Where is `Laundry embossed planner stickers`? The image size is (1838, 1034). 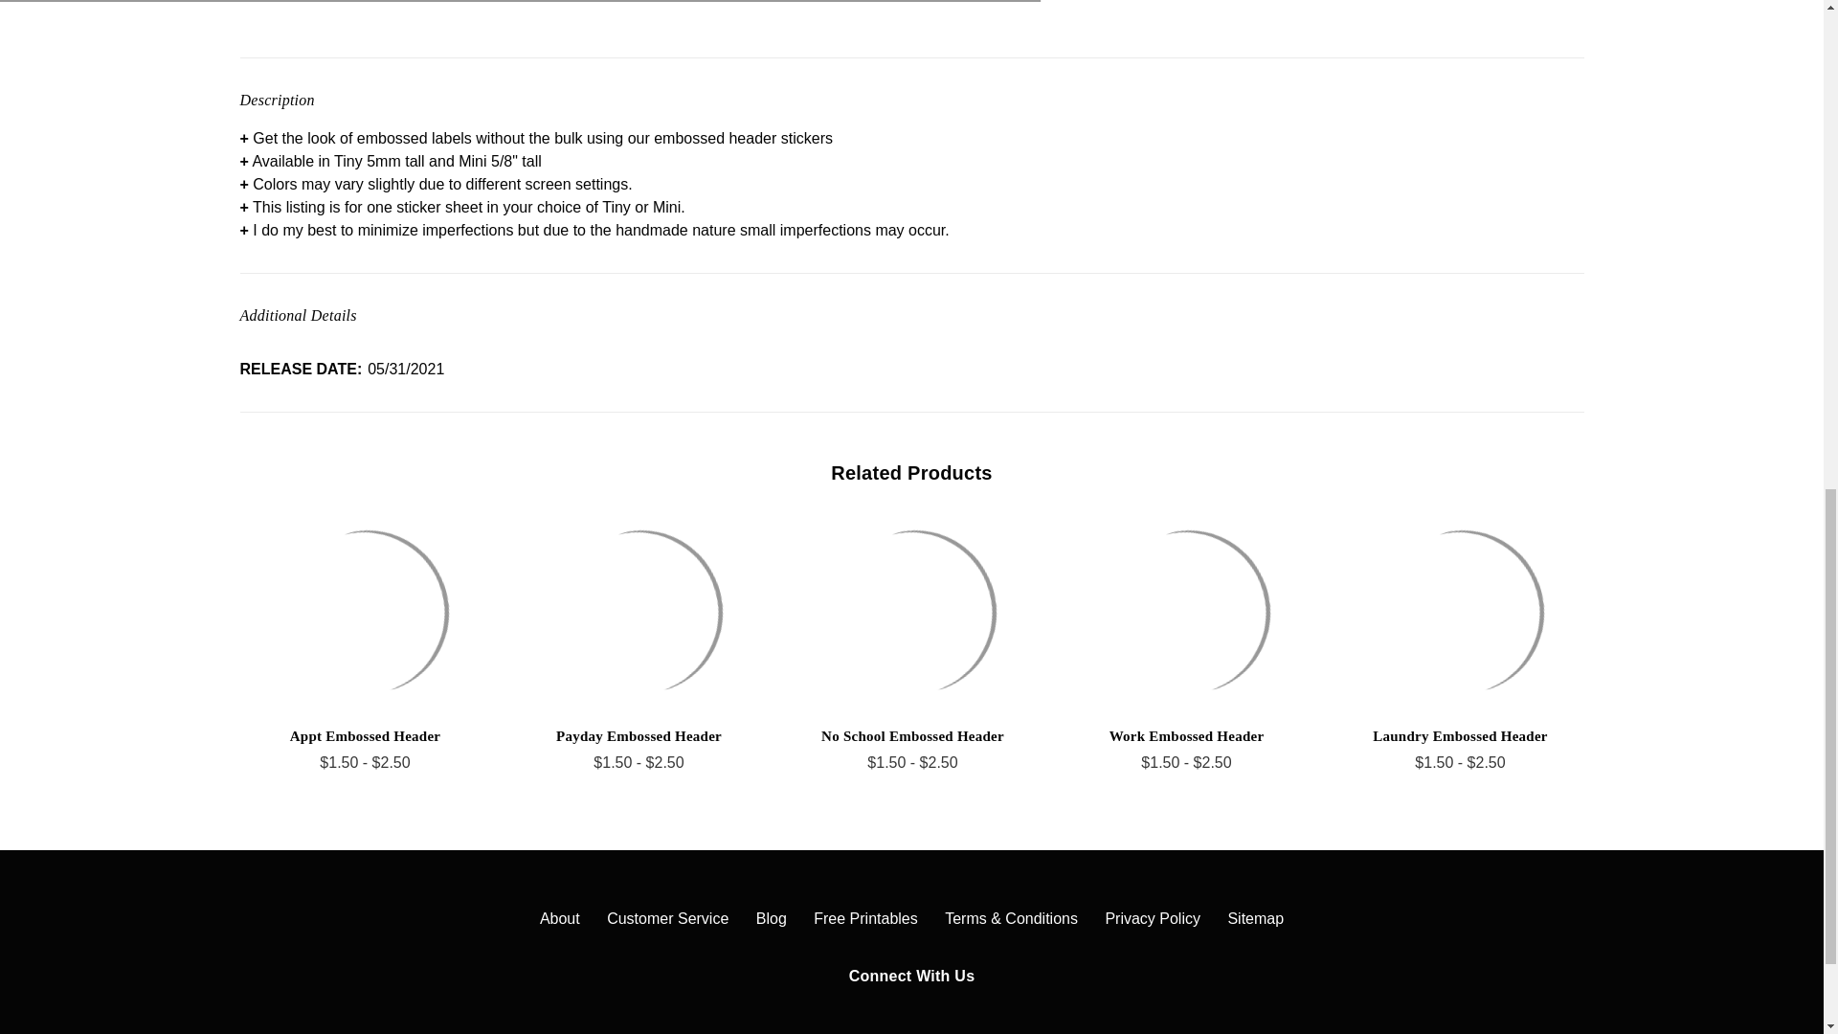
Laundry embossed planner stickers is located at coordinates (1461, 613).